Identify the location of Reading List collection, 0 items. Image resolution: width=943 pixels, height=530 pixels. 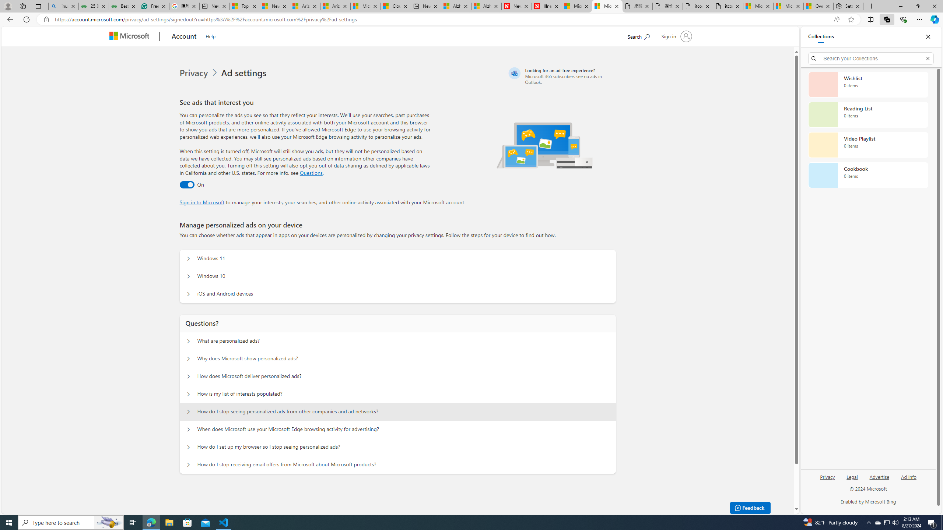
(868, 115).